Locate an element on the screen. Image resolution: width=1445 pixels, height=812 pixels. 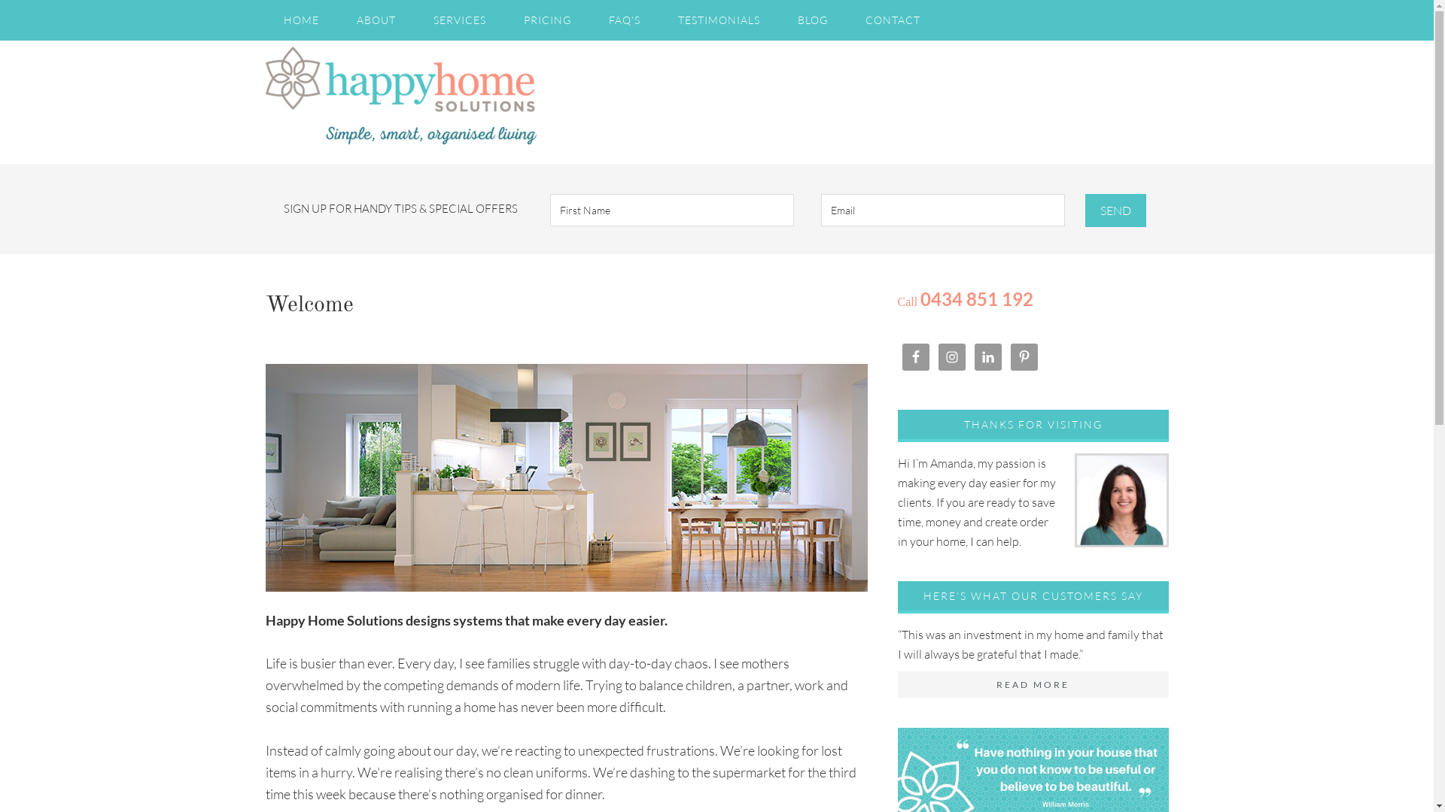
SERVICES is located at coordinates (460, 20).